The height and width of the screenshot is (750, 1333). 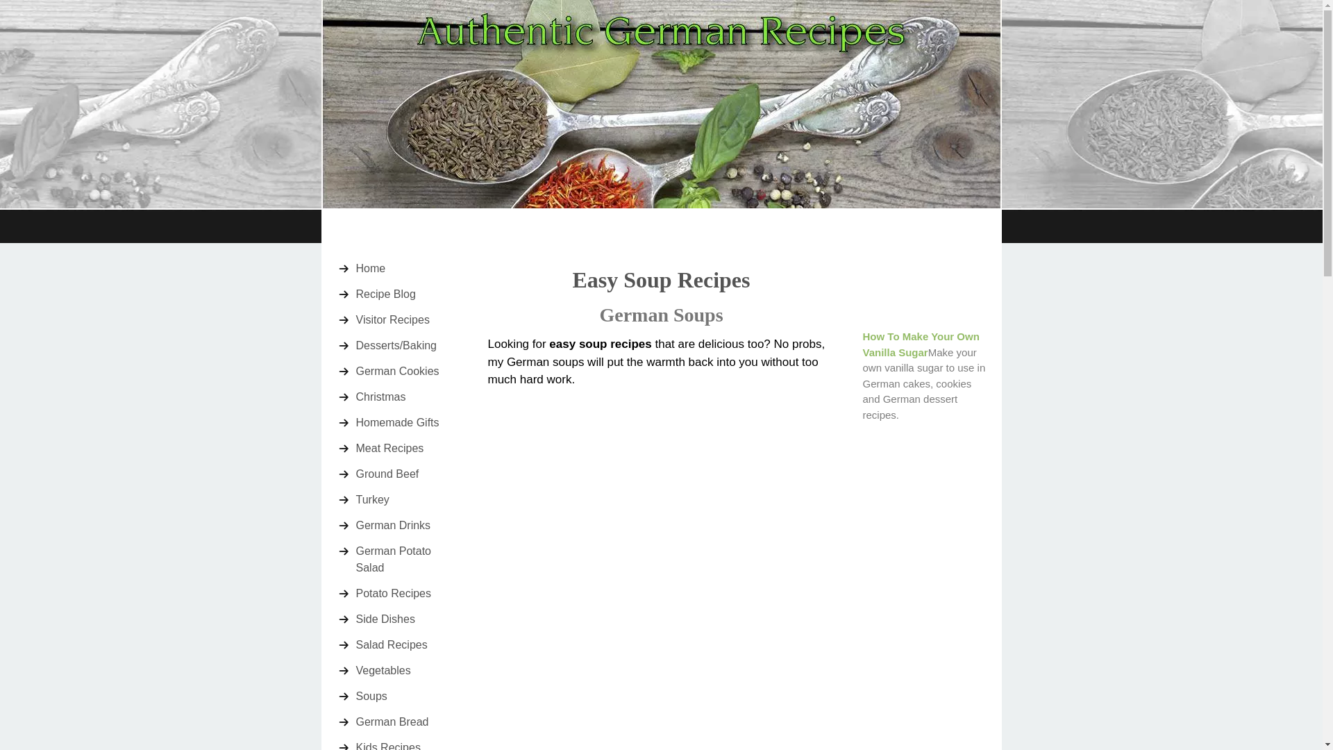 What do you see at coordinates (408, 671) in the screenshot?
I see `Vegetables` at bounding box center [408, 671].